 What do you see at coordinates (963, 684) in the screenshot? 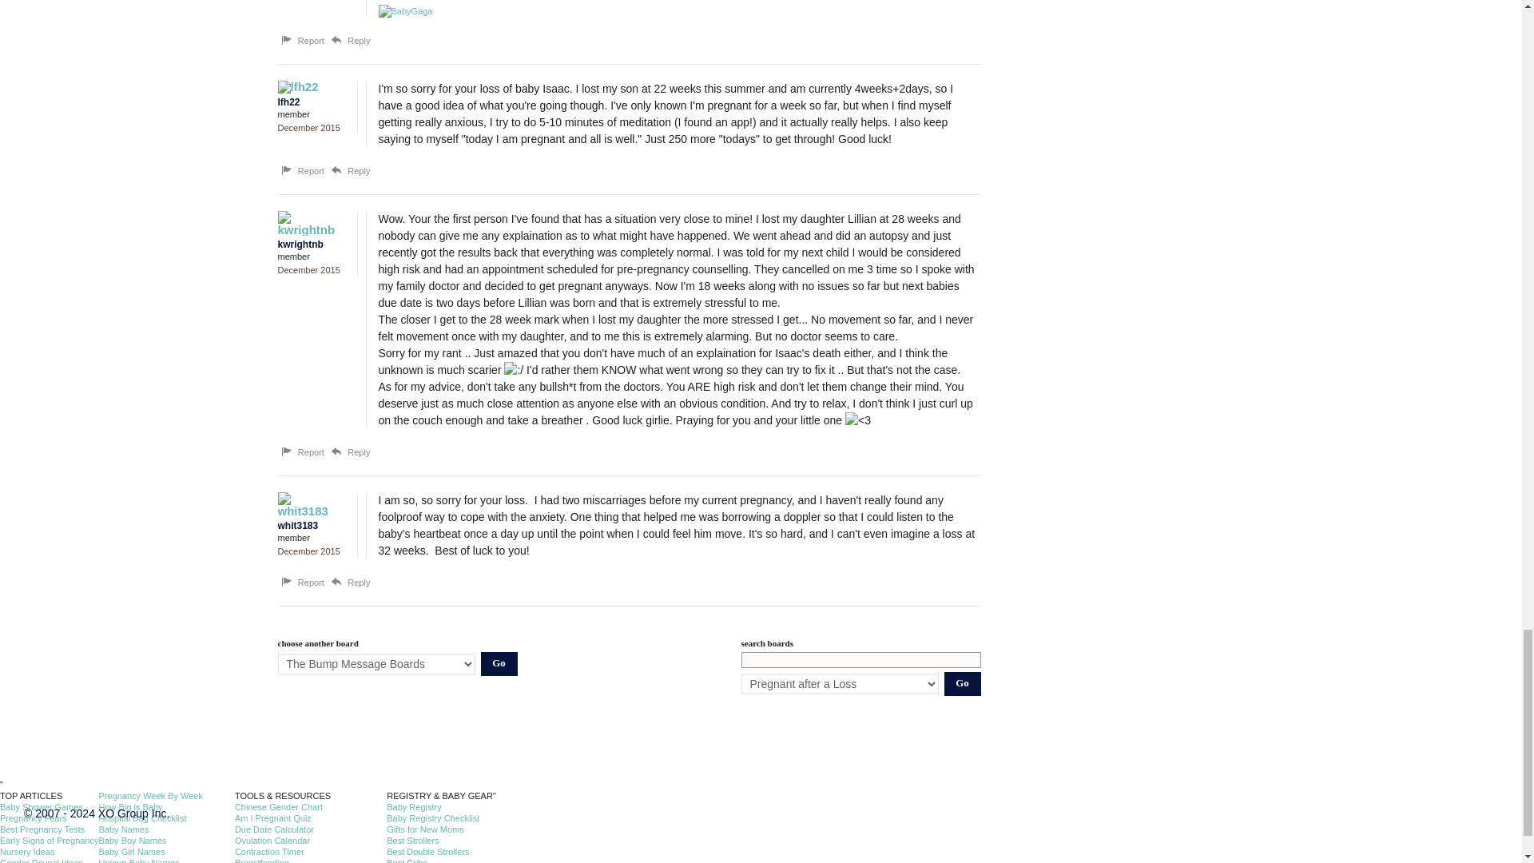
I see `Go` at bounding box center [963, 684].